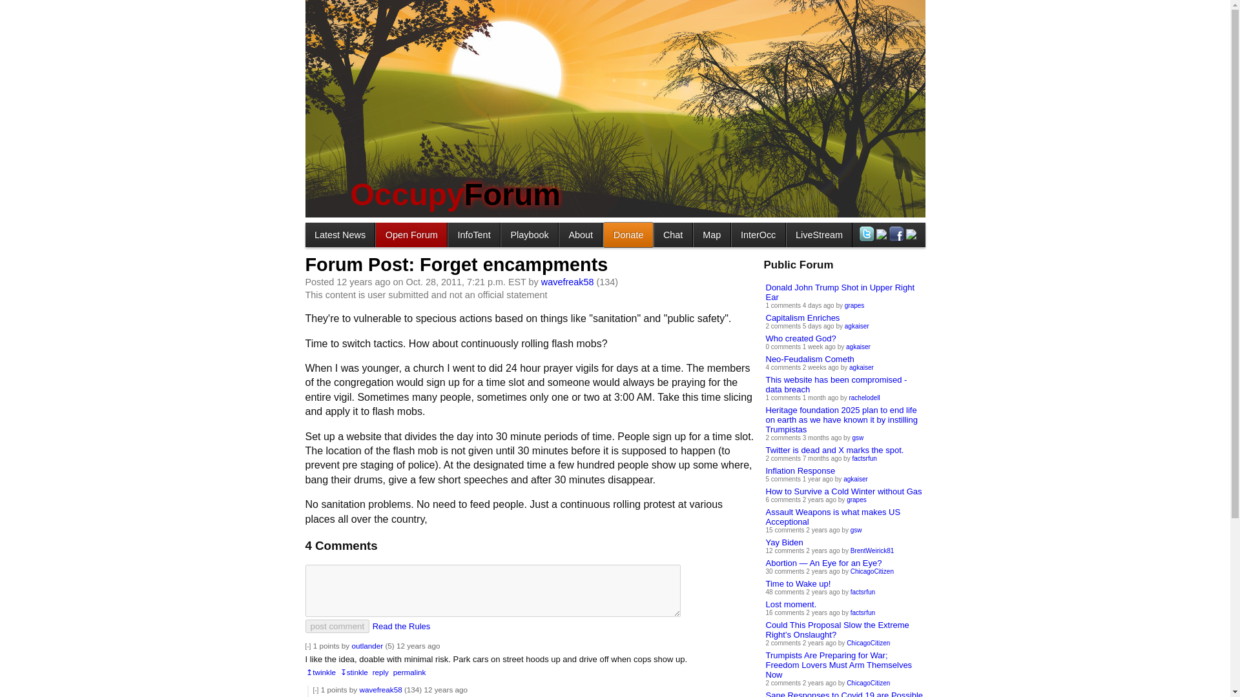 Image resolution: width=1240 pixels, height=697 pixels. Describe the element at coordinates (530, 234) in the screenshot. I see `Playbook` at that location.